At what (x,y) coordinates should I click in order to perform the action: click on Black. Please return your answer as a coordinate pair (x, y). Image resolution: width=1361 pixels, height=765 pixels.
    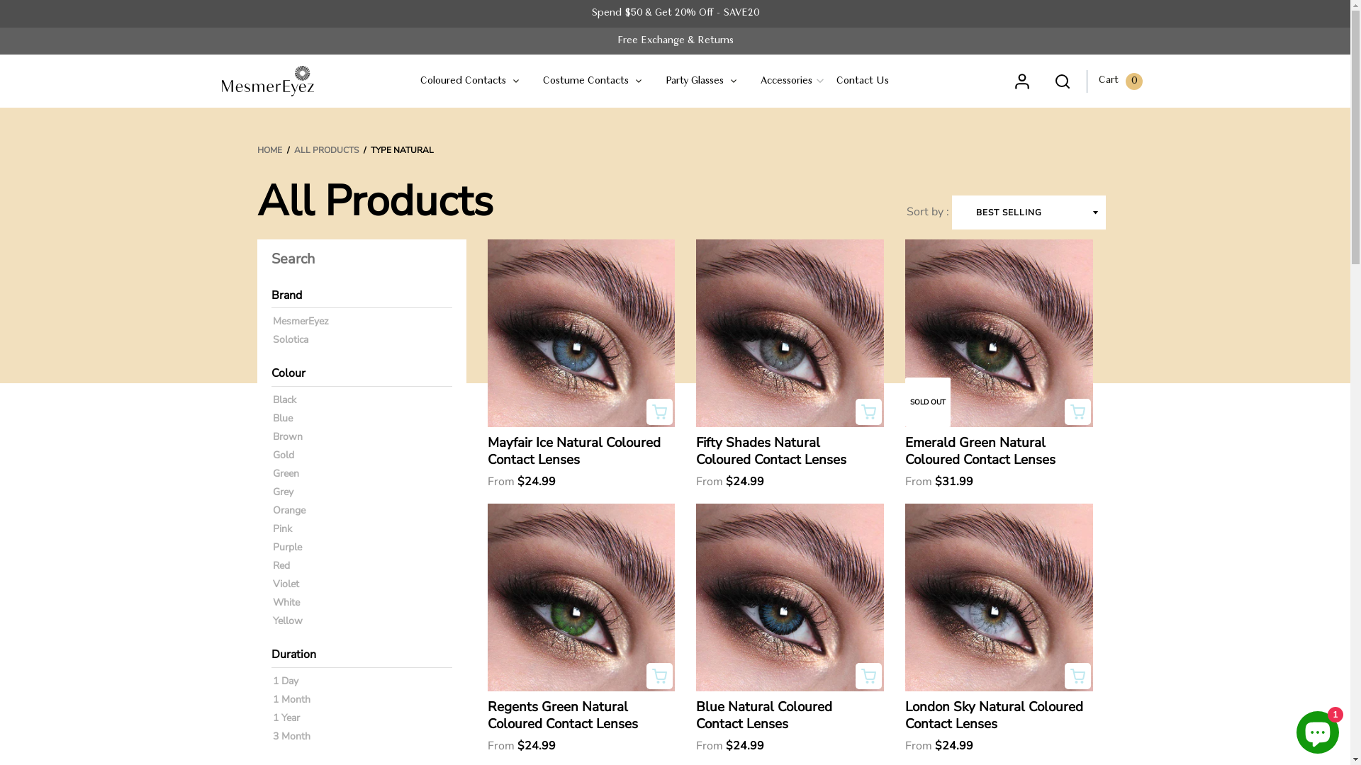
    Looking at the image, I should click on (284, 399).